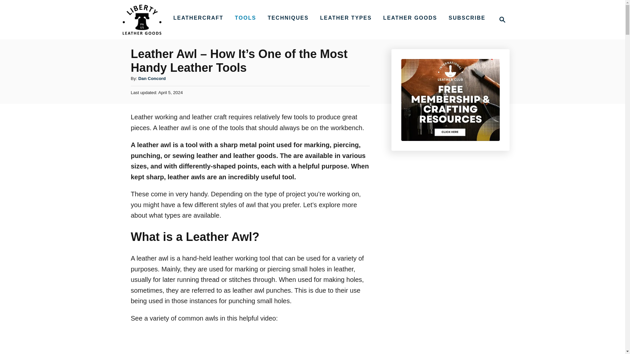 This screenshot has height=354, width=630. Describe the element at coordinates (467, 18) in the screenshot. I see `SUBSCRIBE` at that location.